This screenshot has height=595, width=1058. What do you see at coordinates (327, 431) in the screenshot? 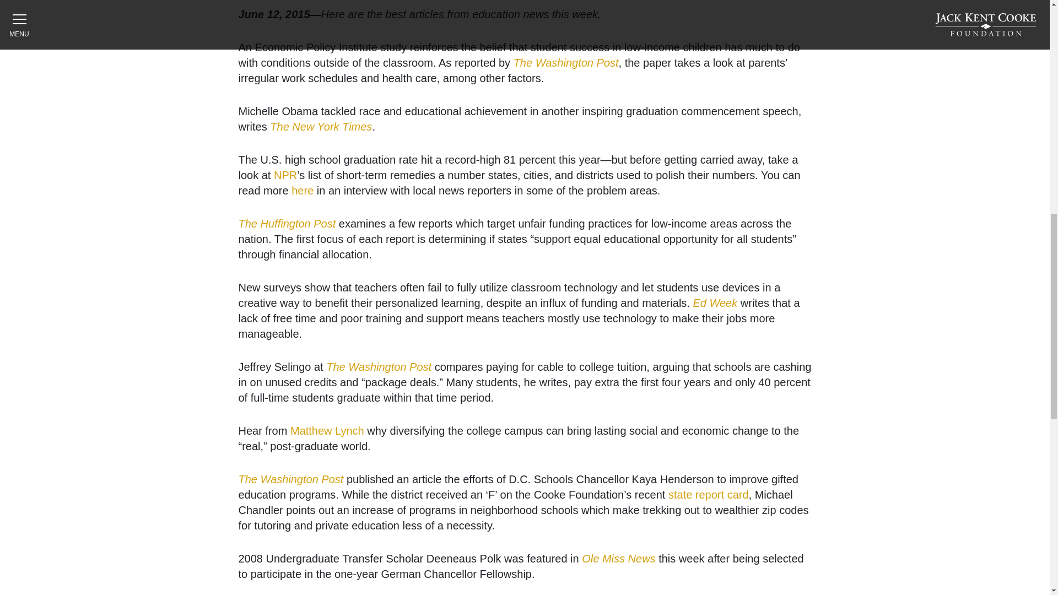
I see `Matthew Lynch` at bounding box center [327, 431].